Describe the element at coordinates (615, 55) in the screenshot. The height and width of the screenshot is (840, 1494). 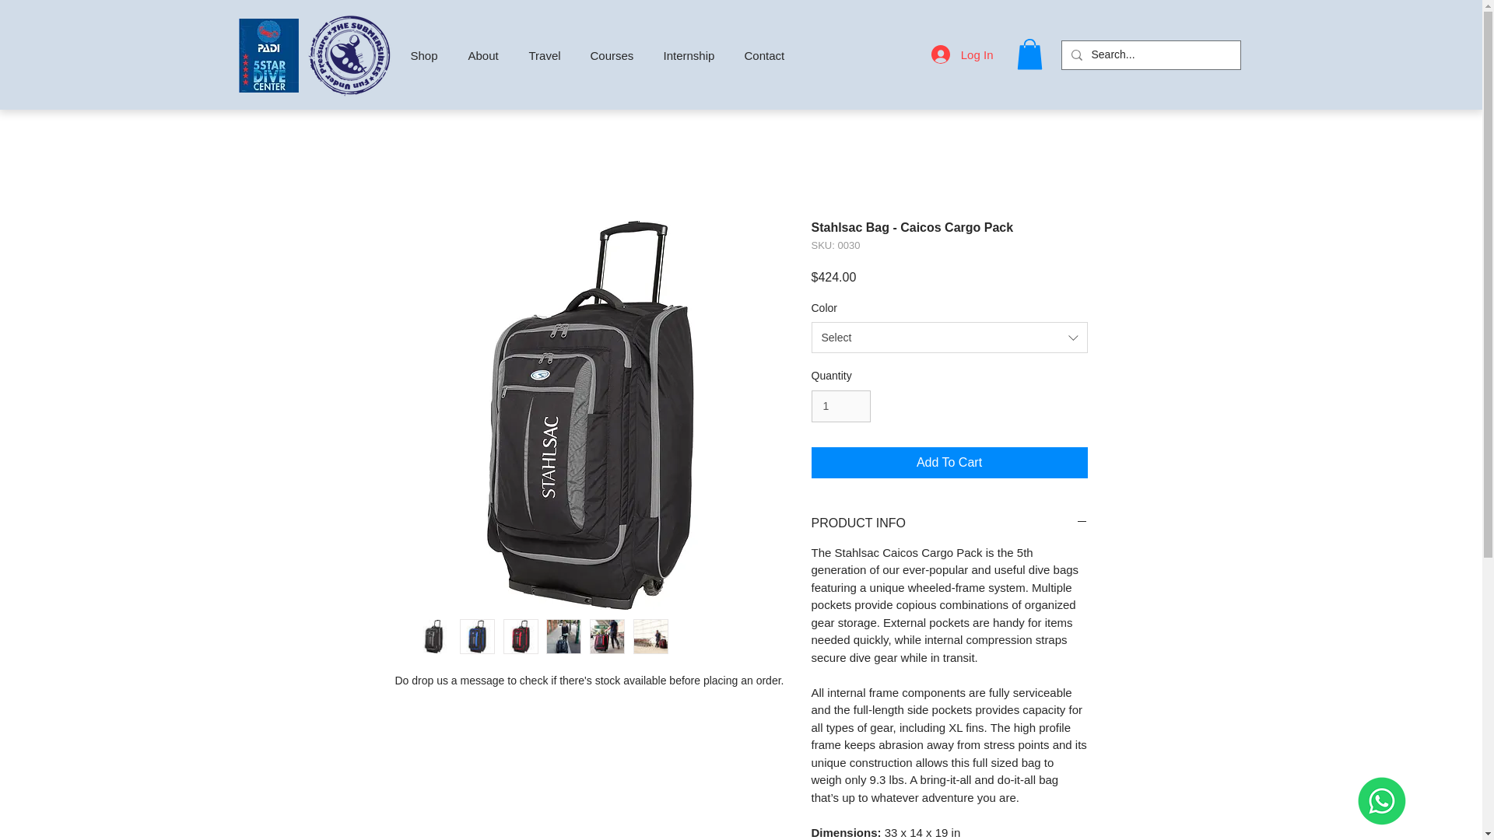
I see `Courses` at that location.